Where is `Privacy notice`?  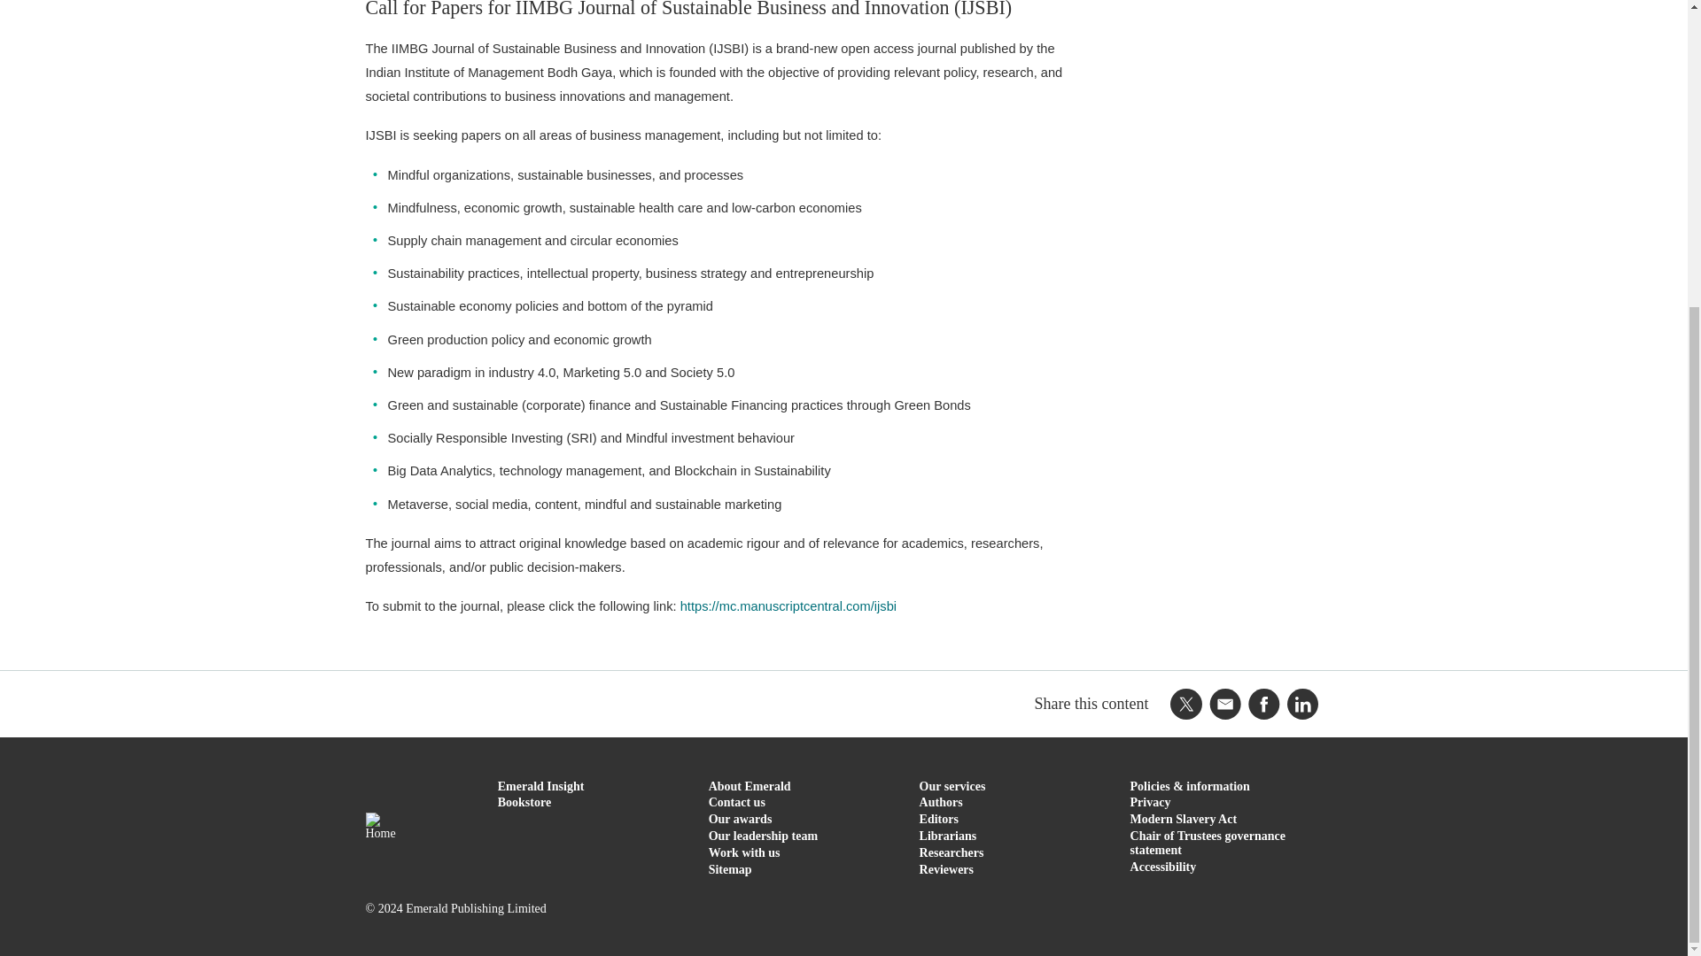
Privacy notice is located at coordinates (1151, 802).